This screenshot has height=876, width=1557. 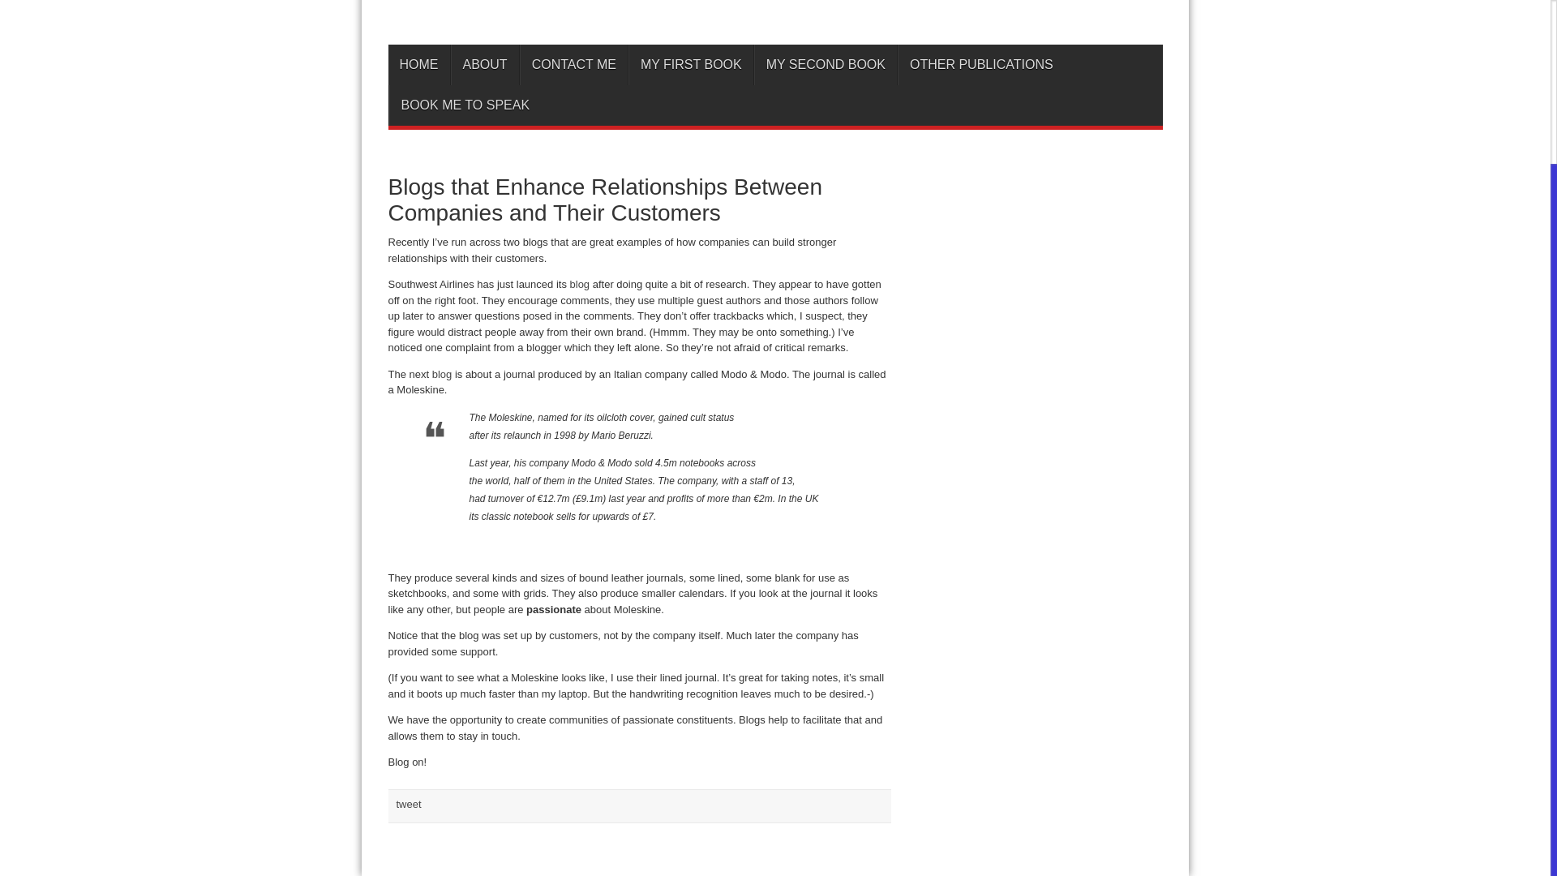 I want to click on 501derful.org, so click(x=774, y=11).